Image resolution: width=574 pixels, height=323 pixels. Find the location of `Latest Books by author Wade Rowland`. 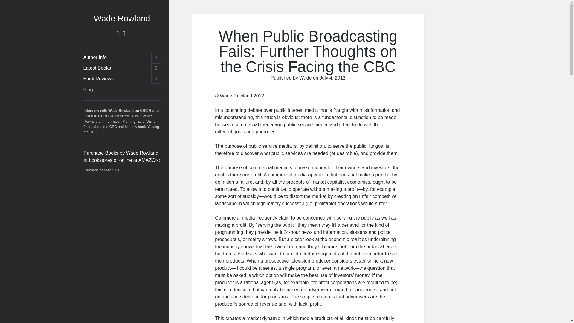

Latest Books by author Wade Rowland is located at coordinates (97, 68).